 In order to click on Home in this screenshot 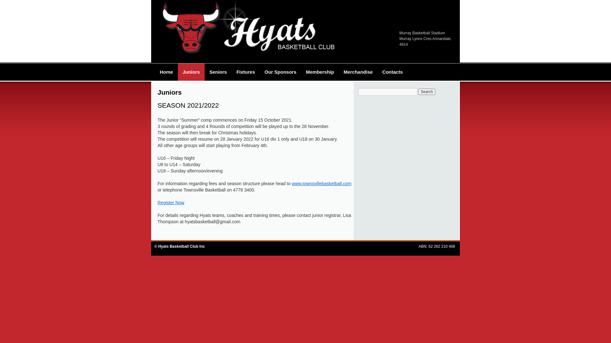, I will do `click(166, 72)`.